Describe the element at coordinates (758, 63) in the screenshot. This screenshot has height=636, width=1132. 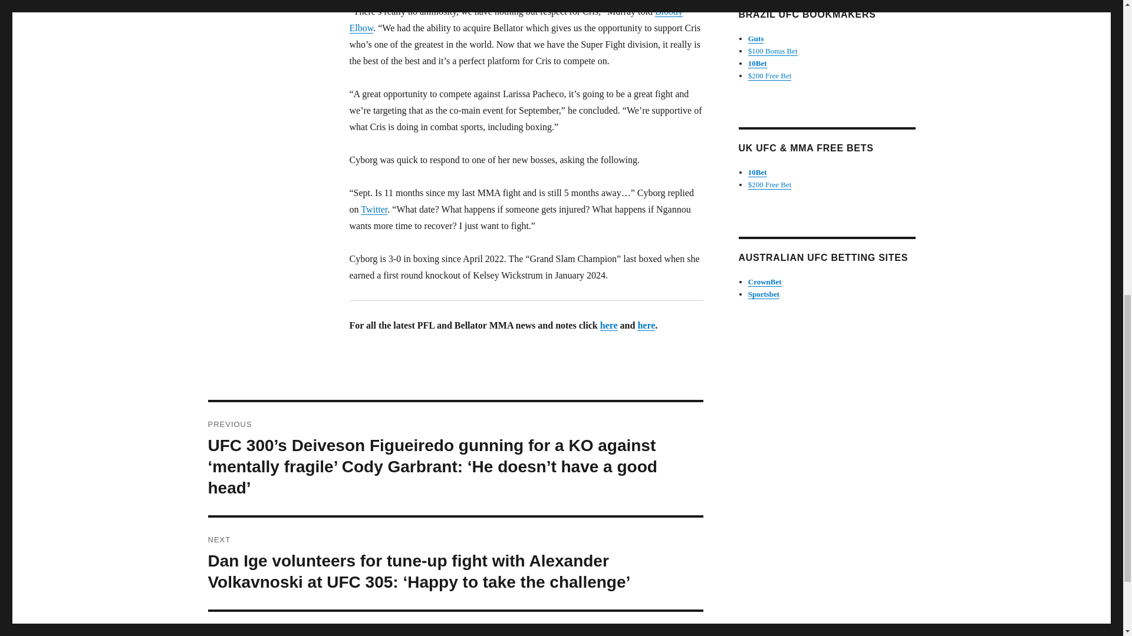
I see `10Bet` at that location.